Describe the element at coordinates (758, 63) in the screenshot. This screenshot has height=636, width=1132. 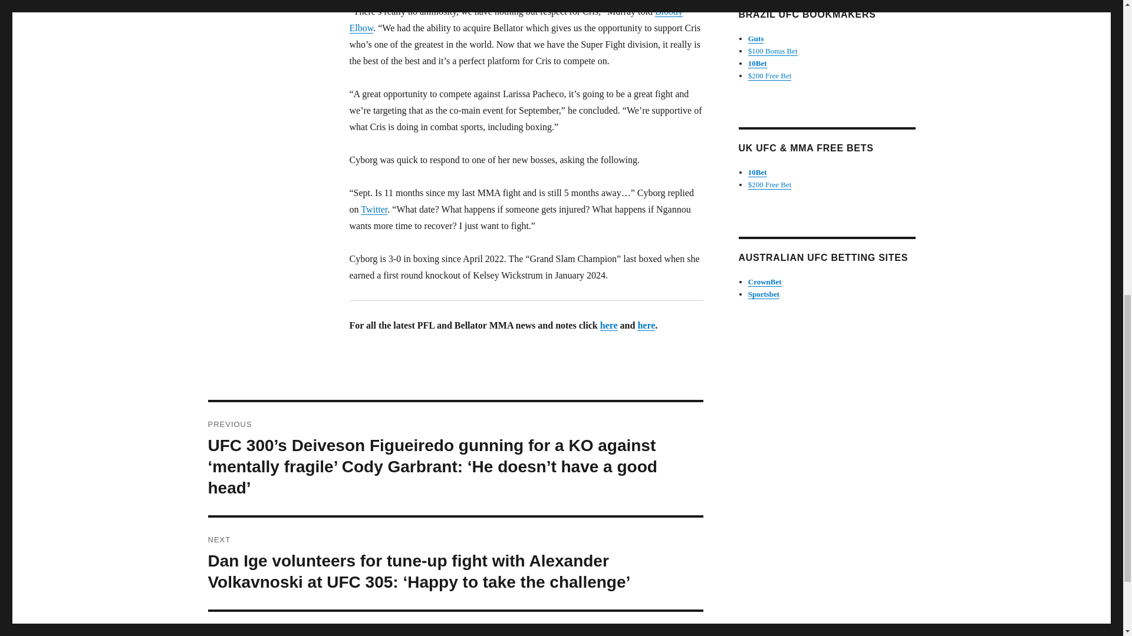
I see `10Bet` at that location.